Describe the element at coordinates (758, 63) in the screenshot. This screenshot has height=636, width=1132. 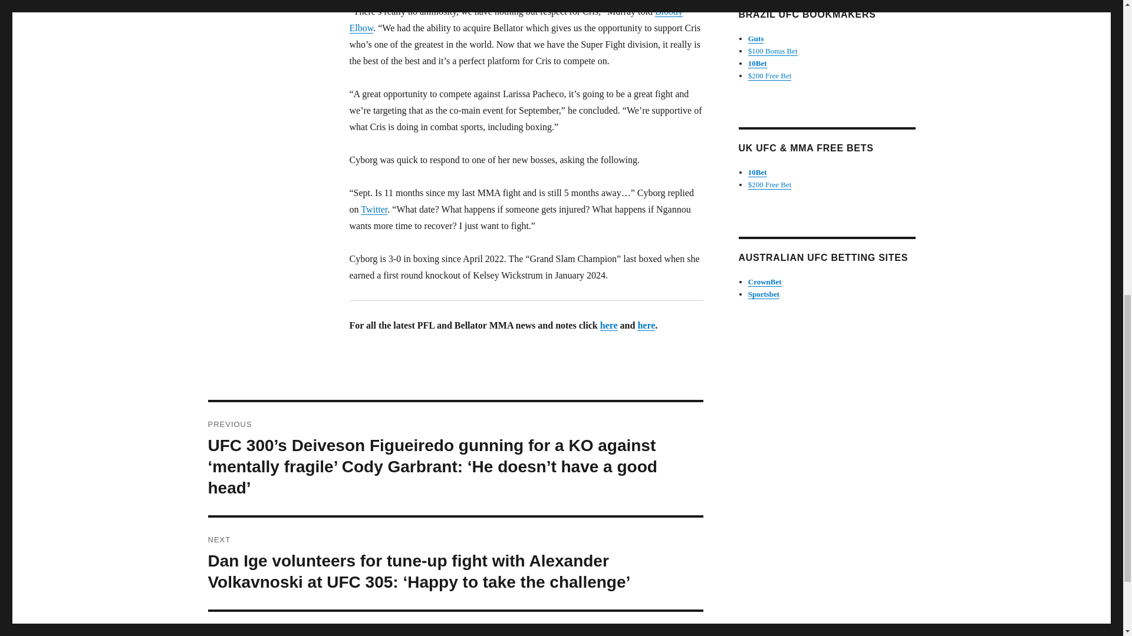
I see `10Bet` at that location.